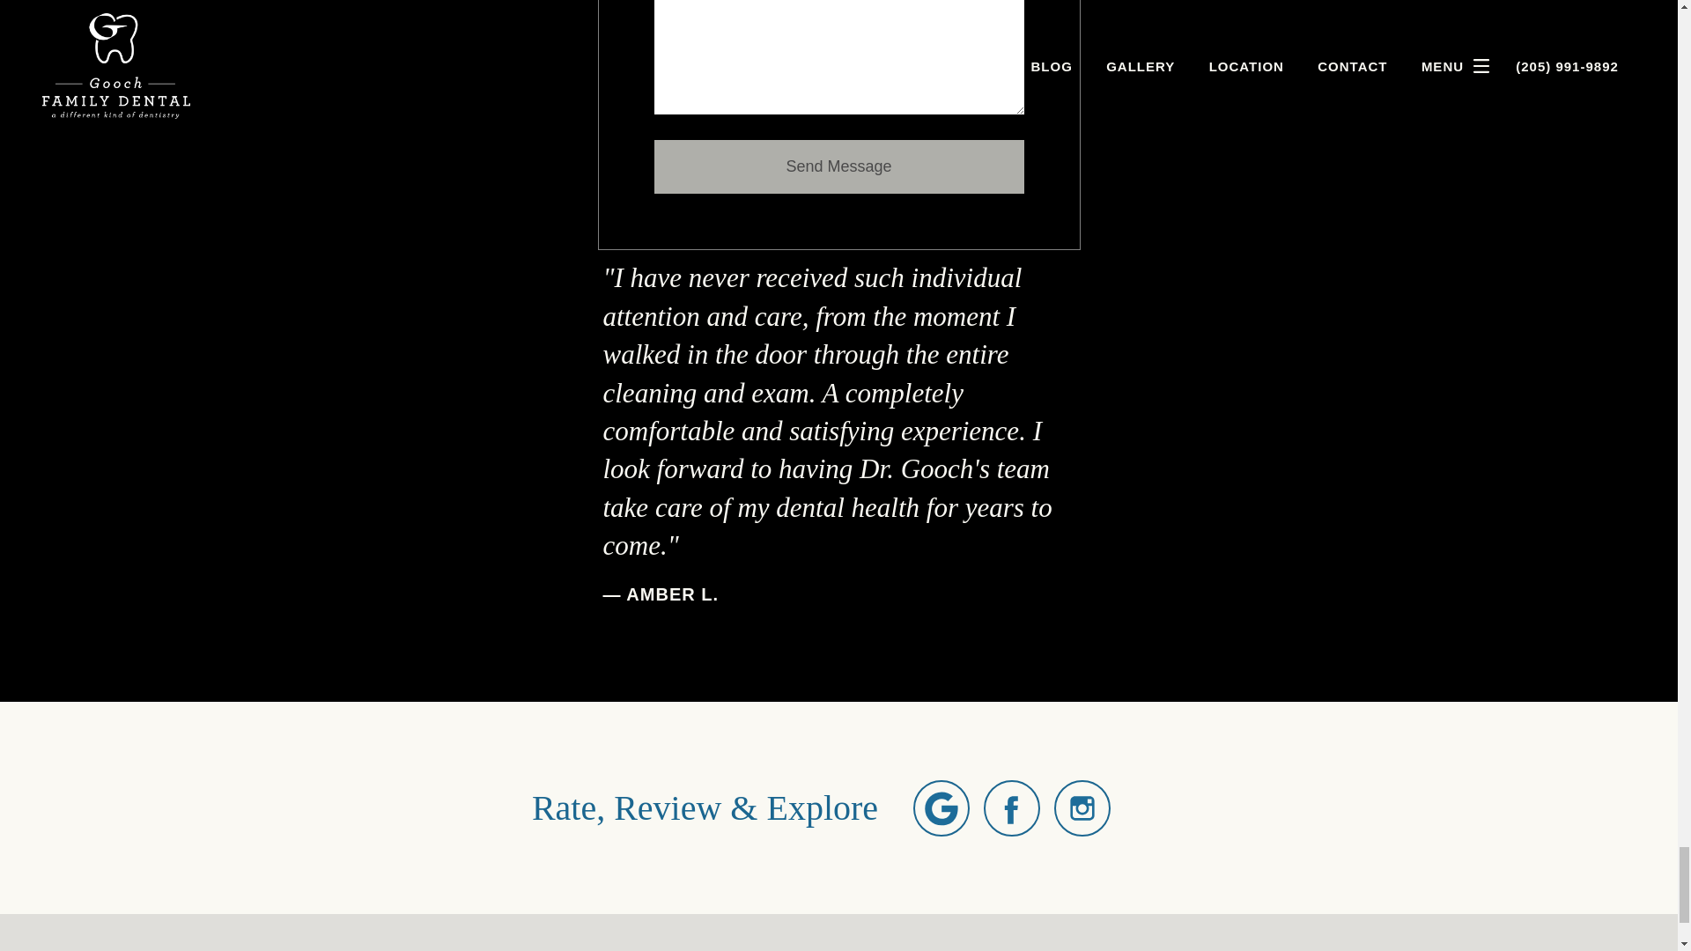  Describe the element at coordinates (1011, 808) in the screenshot. I see `Facebook` at that location.